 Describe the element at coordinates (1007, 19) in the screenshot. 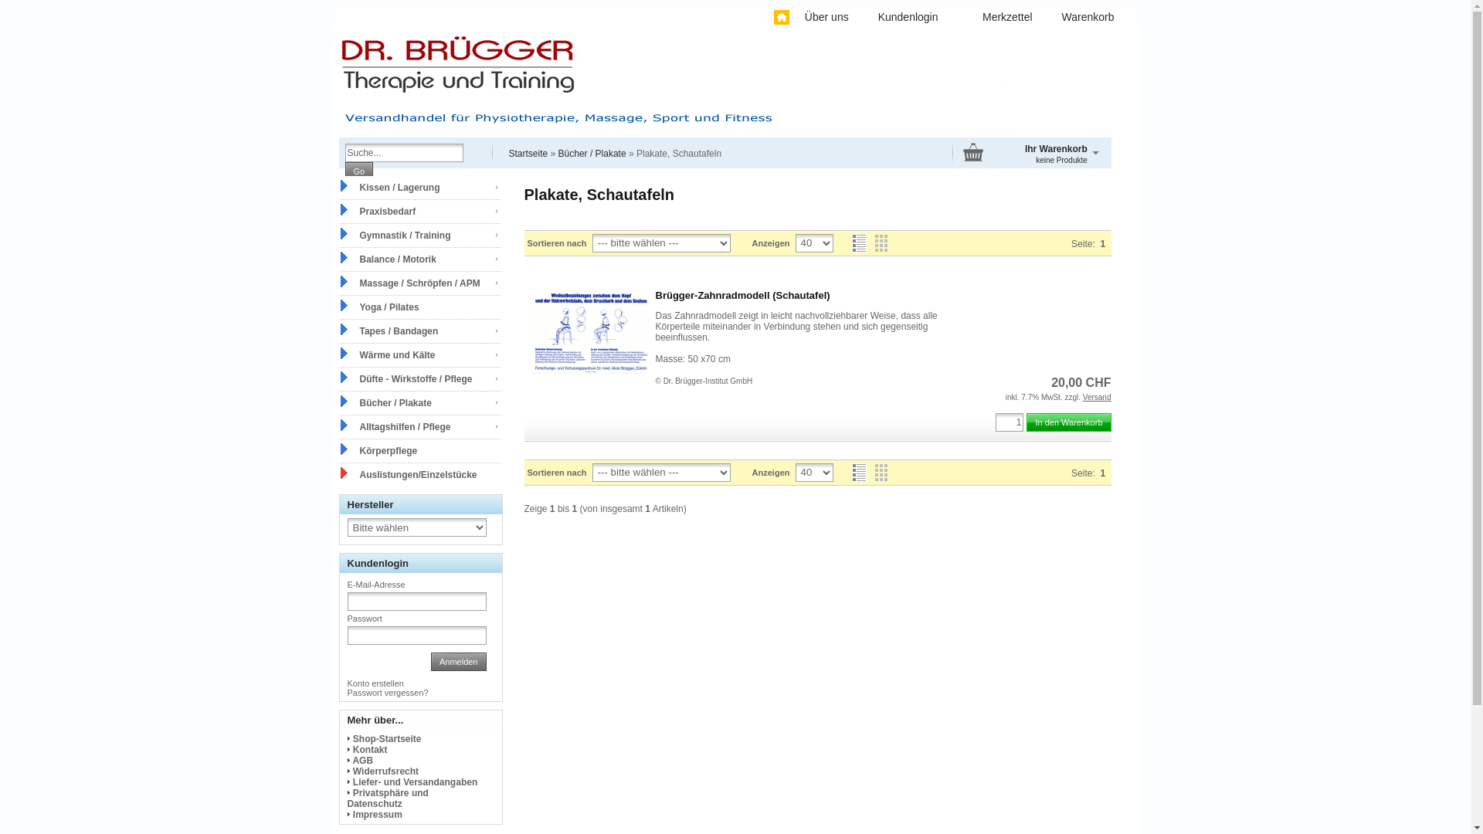

I see `Merkzettel` at that location.